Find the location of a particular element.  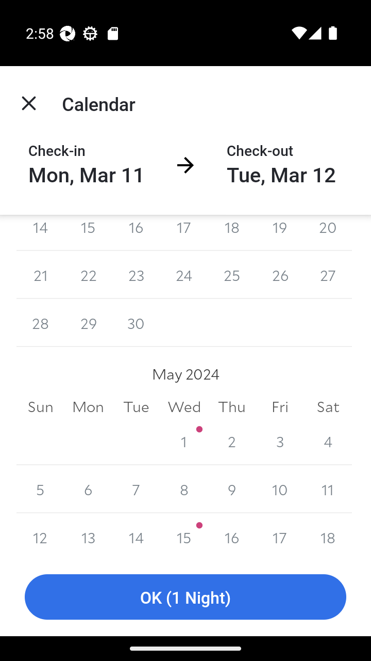

21 21 April 2024 is located at coordinates (40, 275).